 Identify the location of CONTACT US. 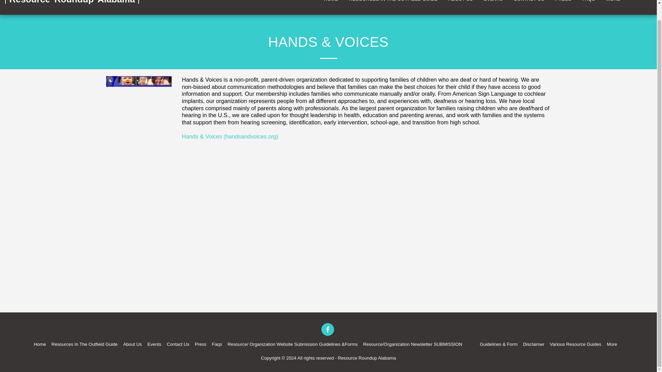
(529, 2).